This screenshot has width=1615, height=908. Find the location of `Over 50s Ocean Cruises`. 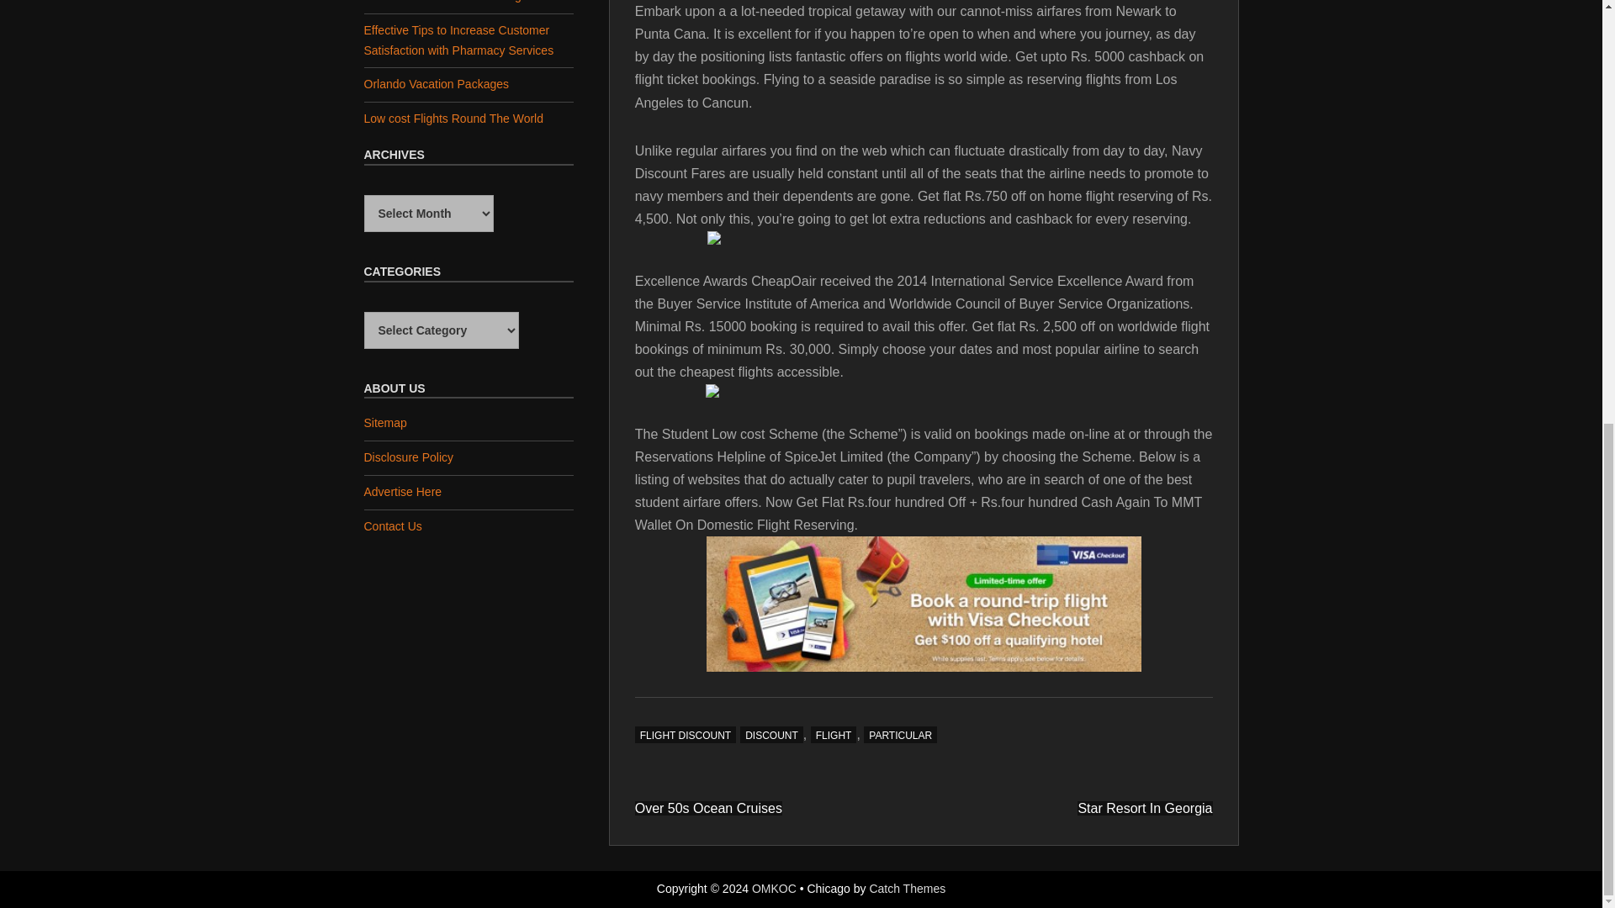

Over 50s Ocean Cruises is located at coordinates (708, 807).